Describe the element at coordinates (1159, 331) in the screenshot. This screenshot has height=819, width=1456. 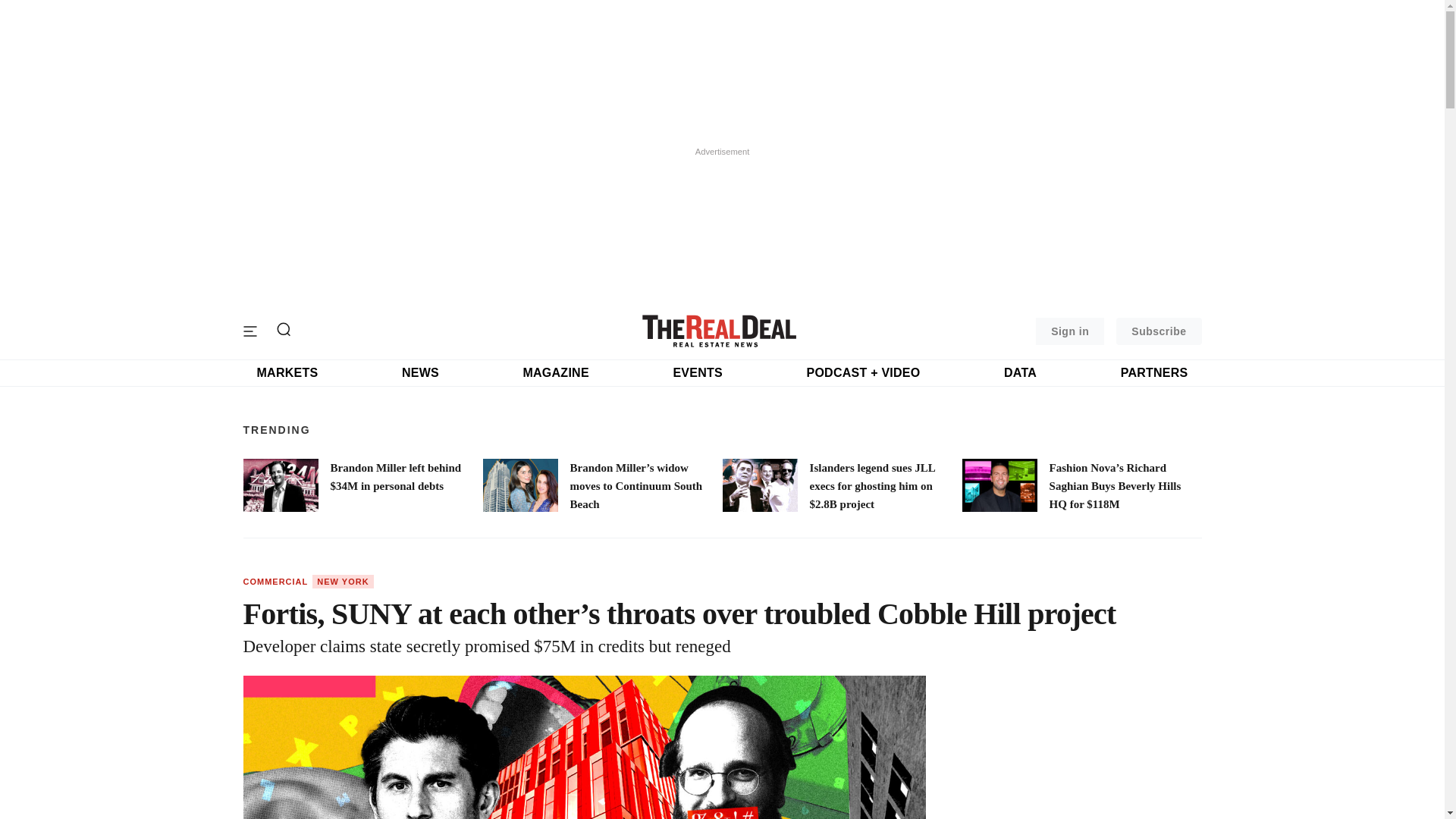
I see `Subscribe` at that location.